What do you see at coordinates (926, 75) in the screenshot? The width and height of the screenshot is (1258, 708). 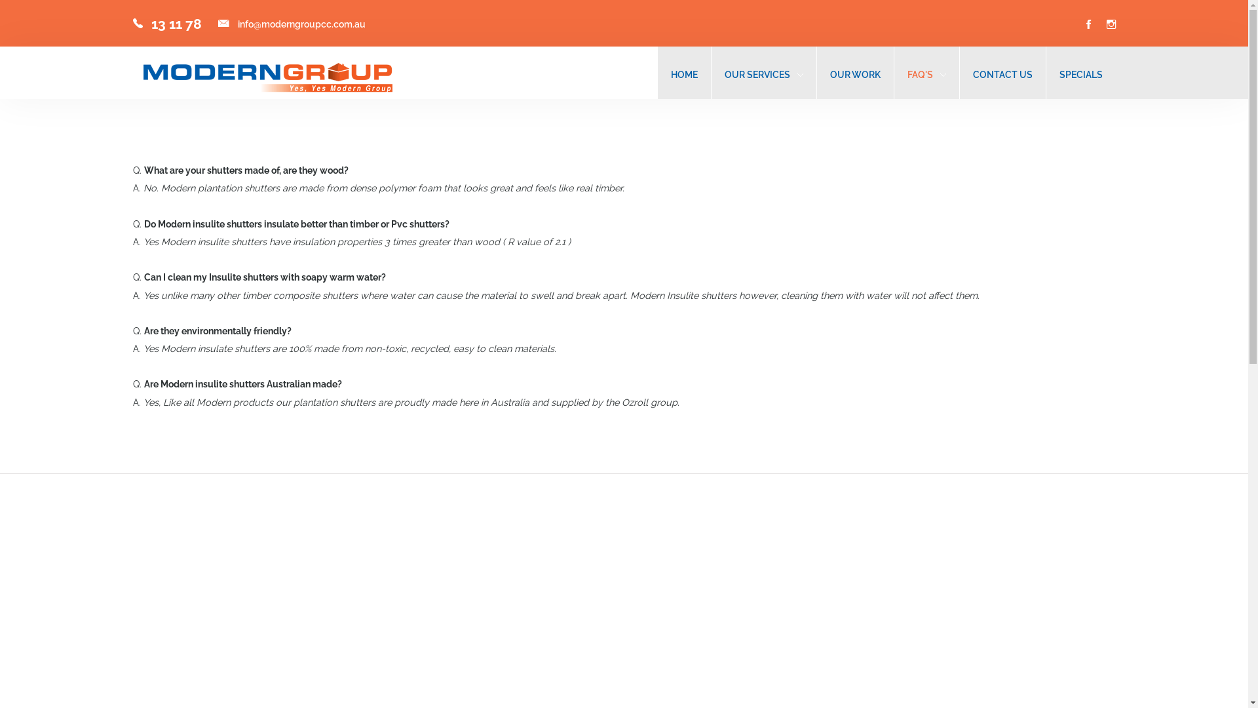 I see `FAQ'S` at bounding box center [926, 75].